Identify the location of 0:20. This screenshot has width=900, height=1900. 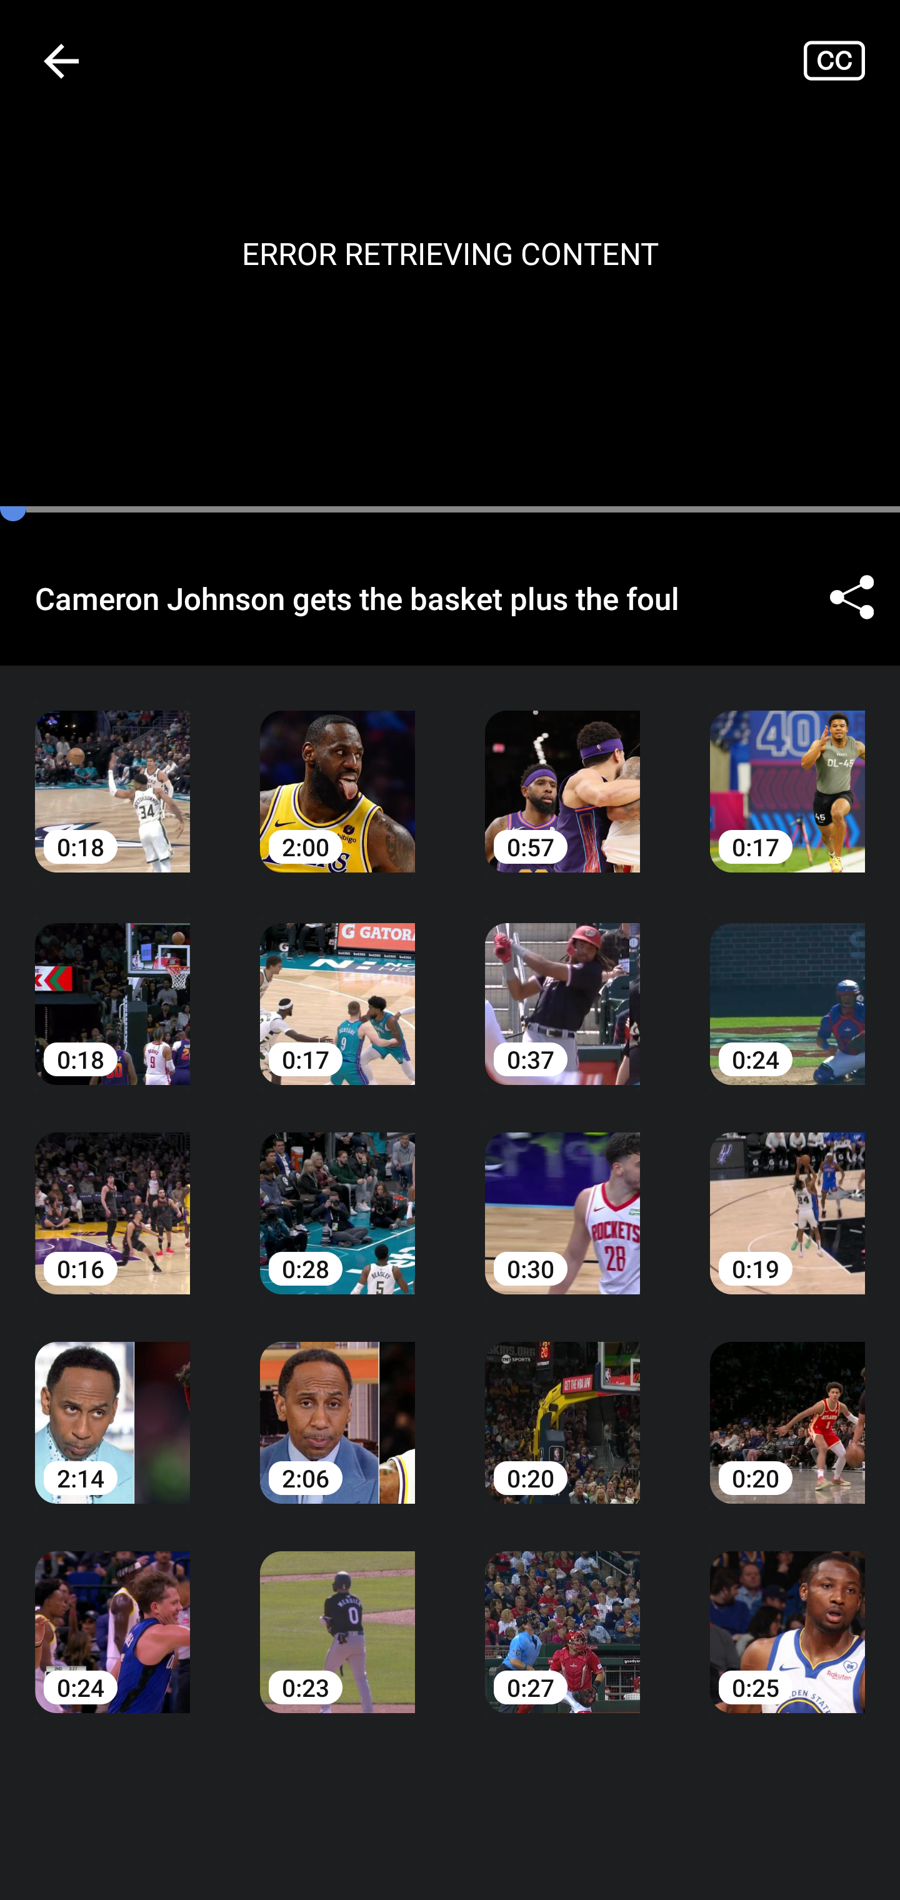
(562, 1406).